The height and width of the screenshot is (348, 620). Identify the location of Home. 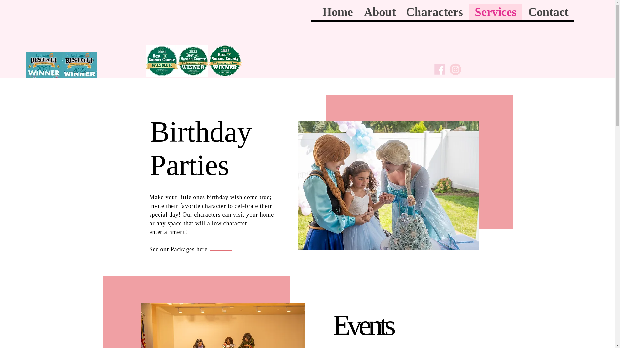
(337, 12).